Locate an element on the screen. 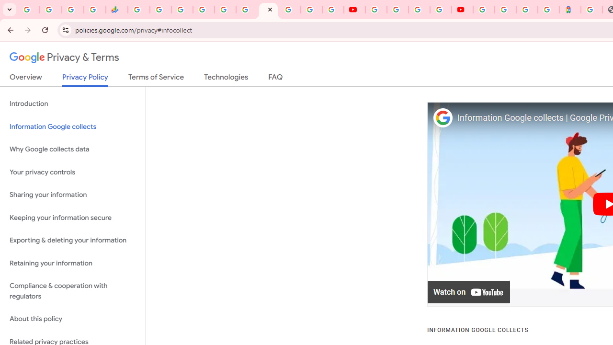 The width and height of the screenshot is (613, 345). Privacy Checkup is located at coordinates (333, 10).